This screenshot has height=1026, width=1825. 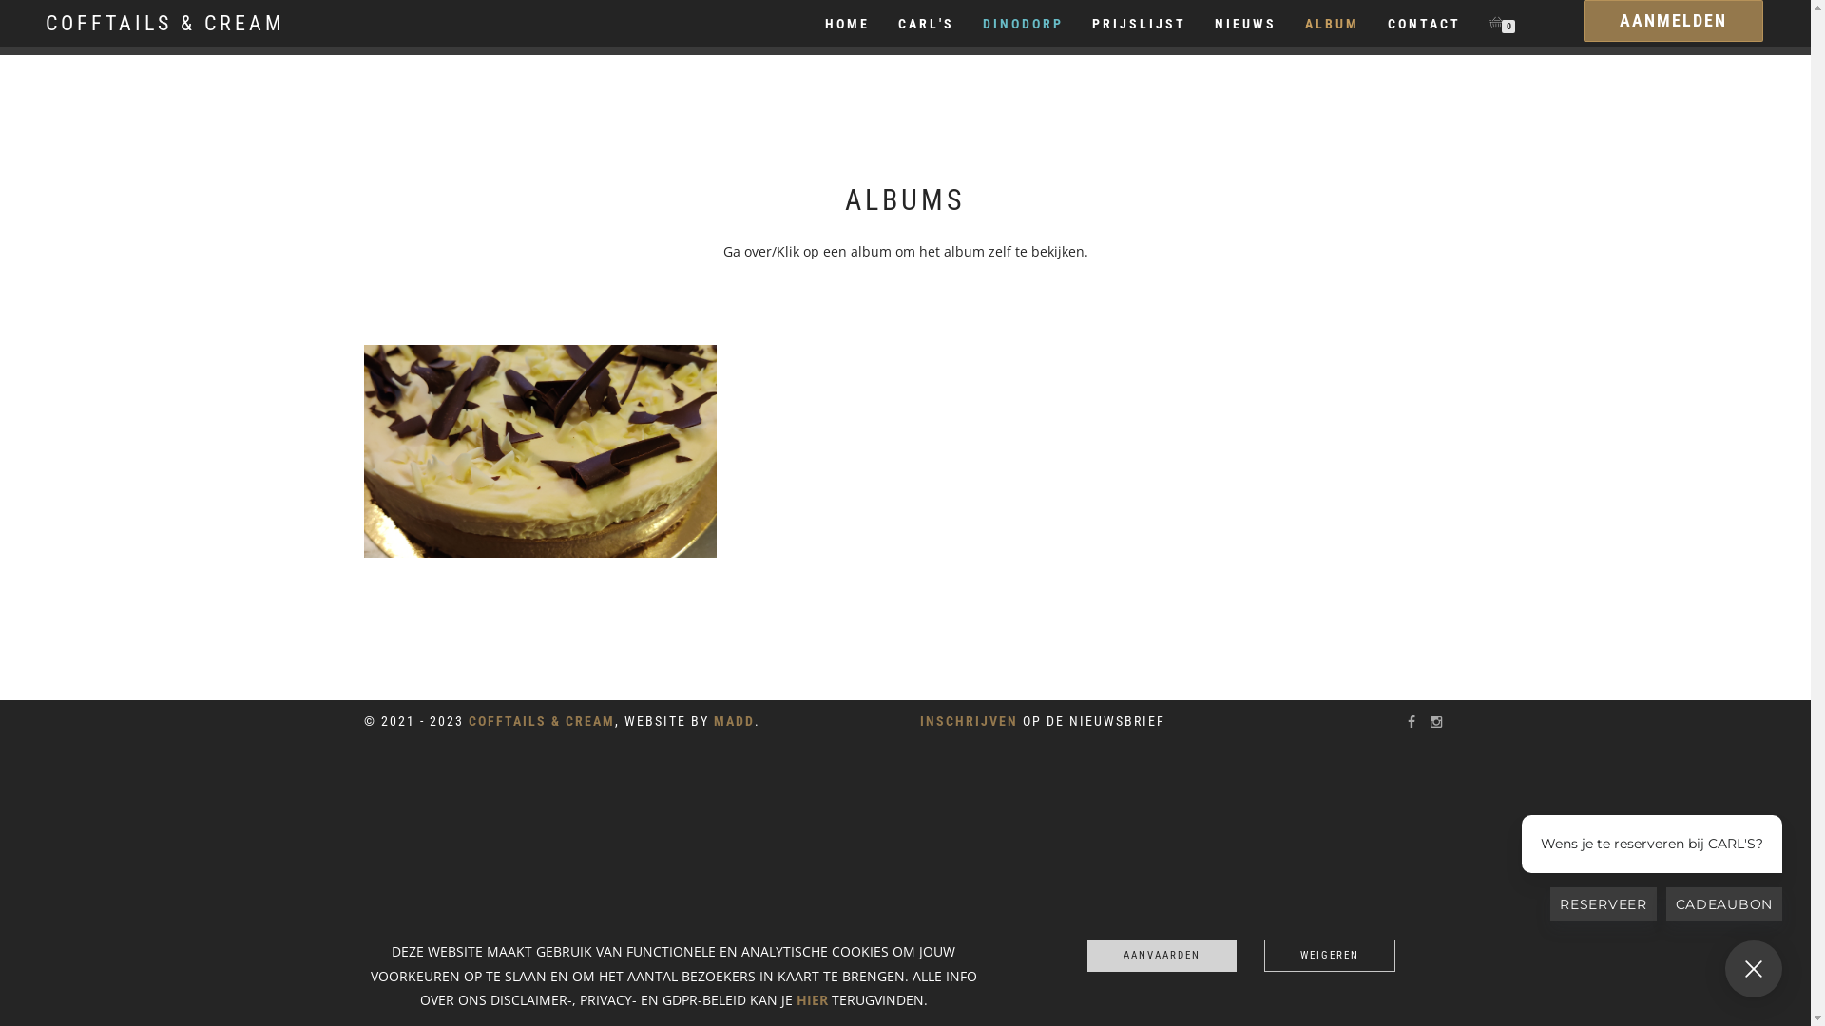 What do you see at coordinates (1266, 352) in the screenshot?
I see `SMASHCAKES IN SAMENWERKING MET FRAMEZ FOTOGRAFIE` at bounding box center [1266, 352].